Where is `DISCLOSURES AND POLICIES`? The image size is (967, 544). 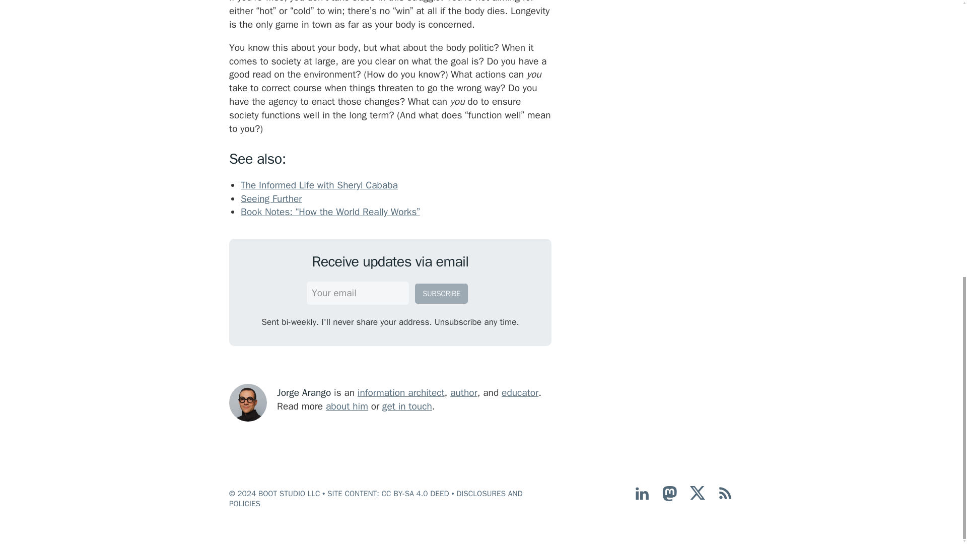 DISCLOSURES AND POLICIES is located at coordinates (376, 498).